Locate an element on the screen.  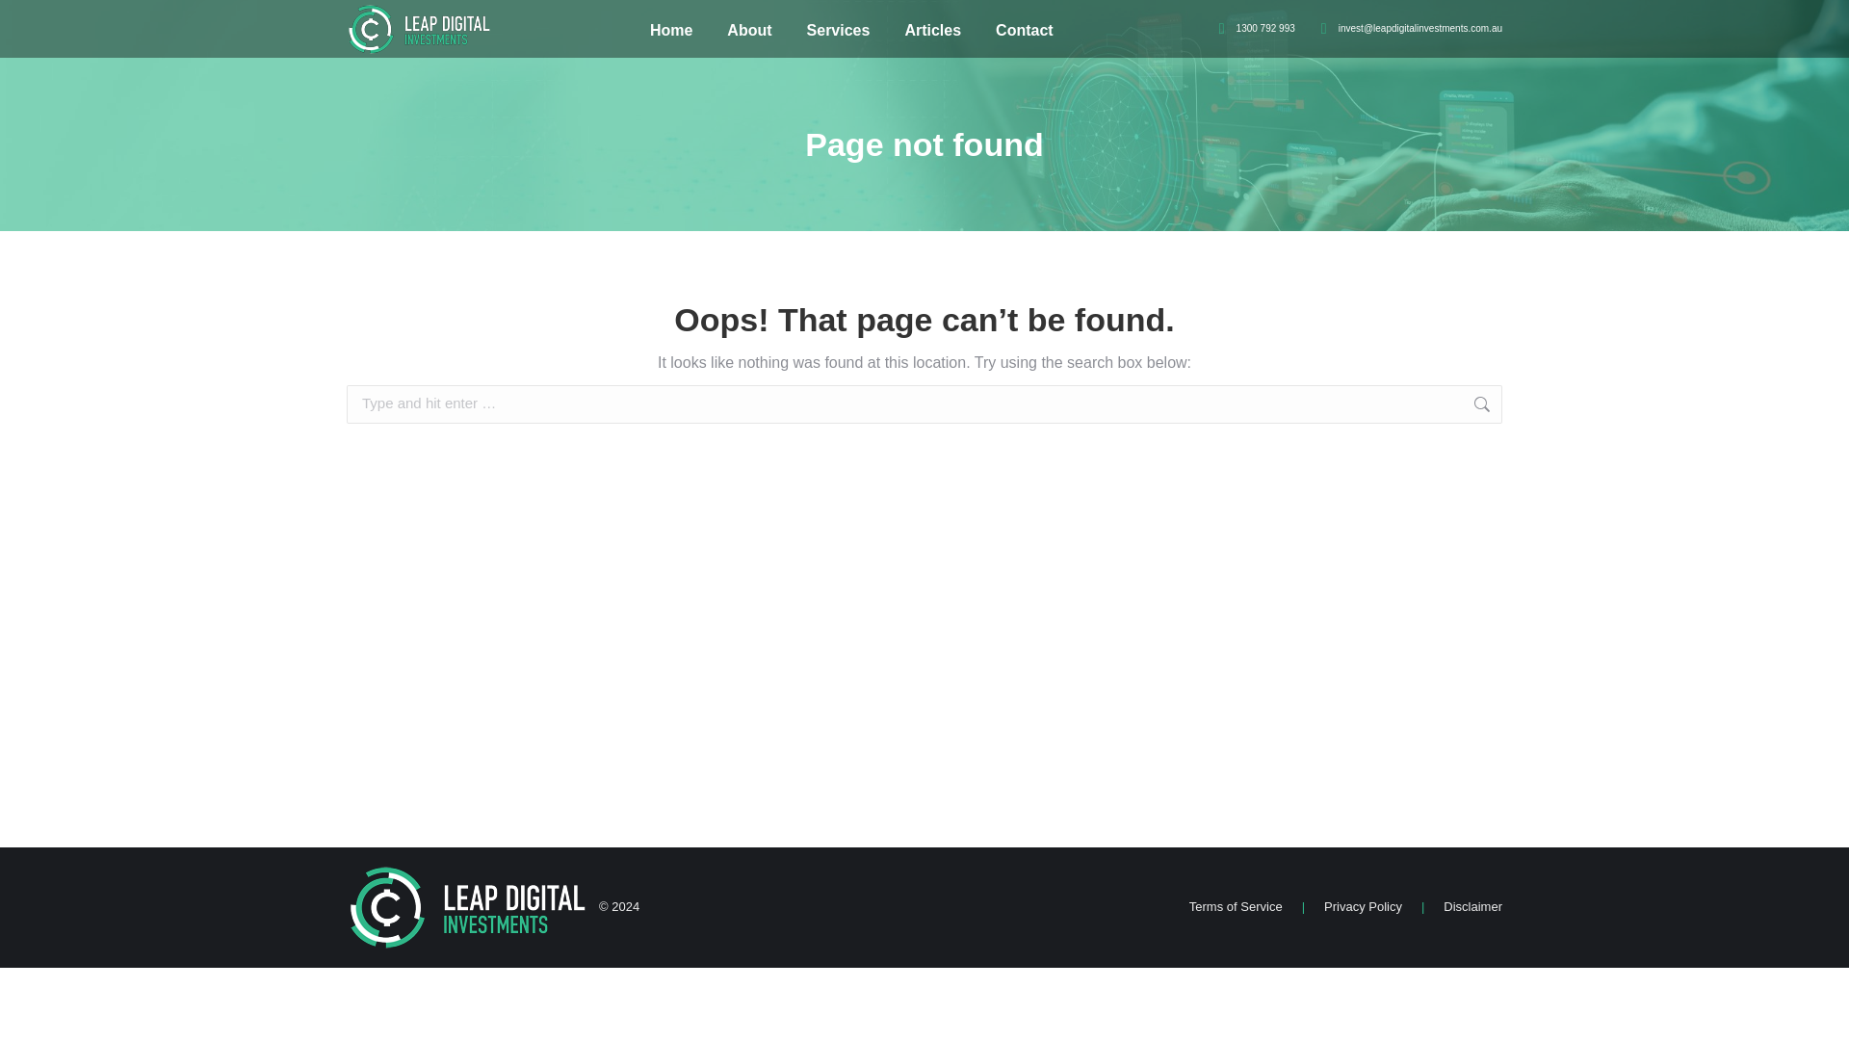
Services is located at coordinates (838, 31).